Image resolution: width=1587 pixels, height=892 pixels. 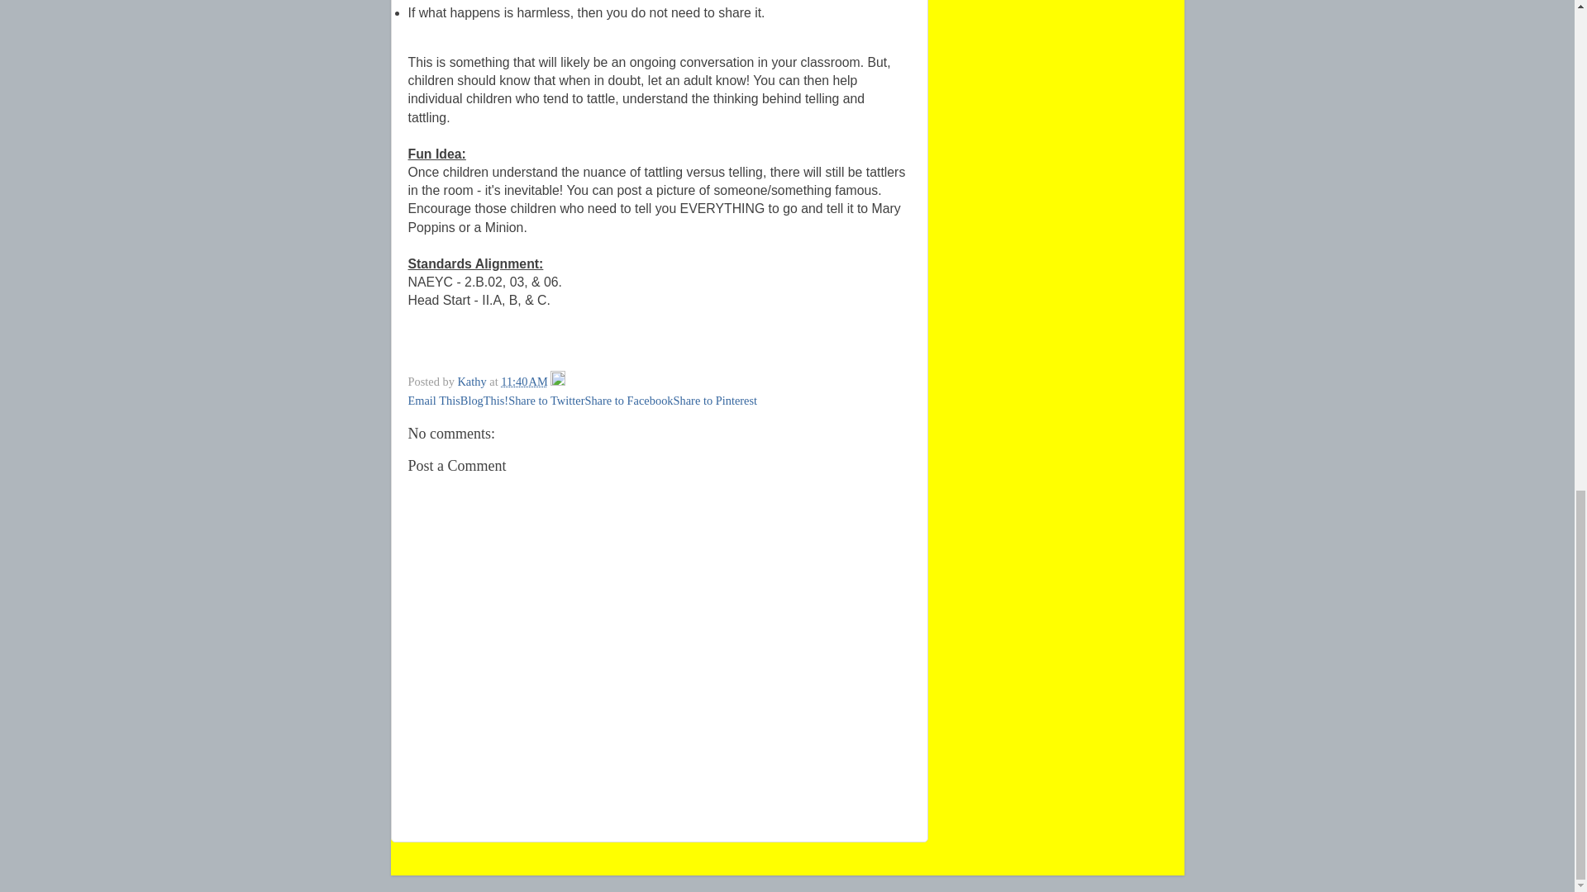 What do you see at coordinates (546, 400) in the screenshot?
I see `Share to Twitter` at bounding box center [546, 400].